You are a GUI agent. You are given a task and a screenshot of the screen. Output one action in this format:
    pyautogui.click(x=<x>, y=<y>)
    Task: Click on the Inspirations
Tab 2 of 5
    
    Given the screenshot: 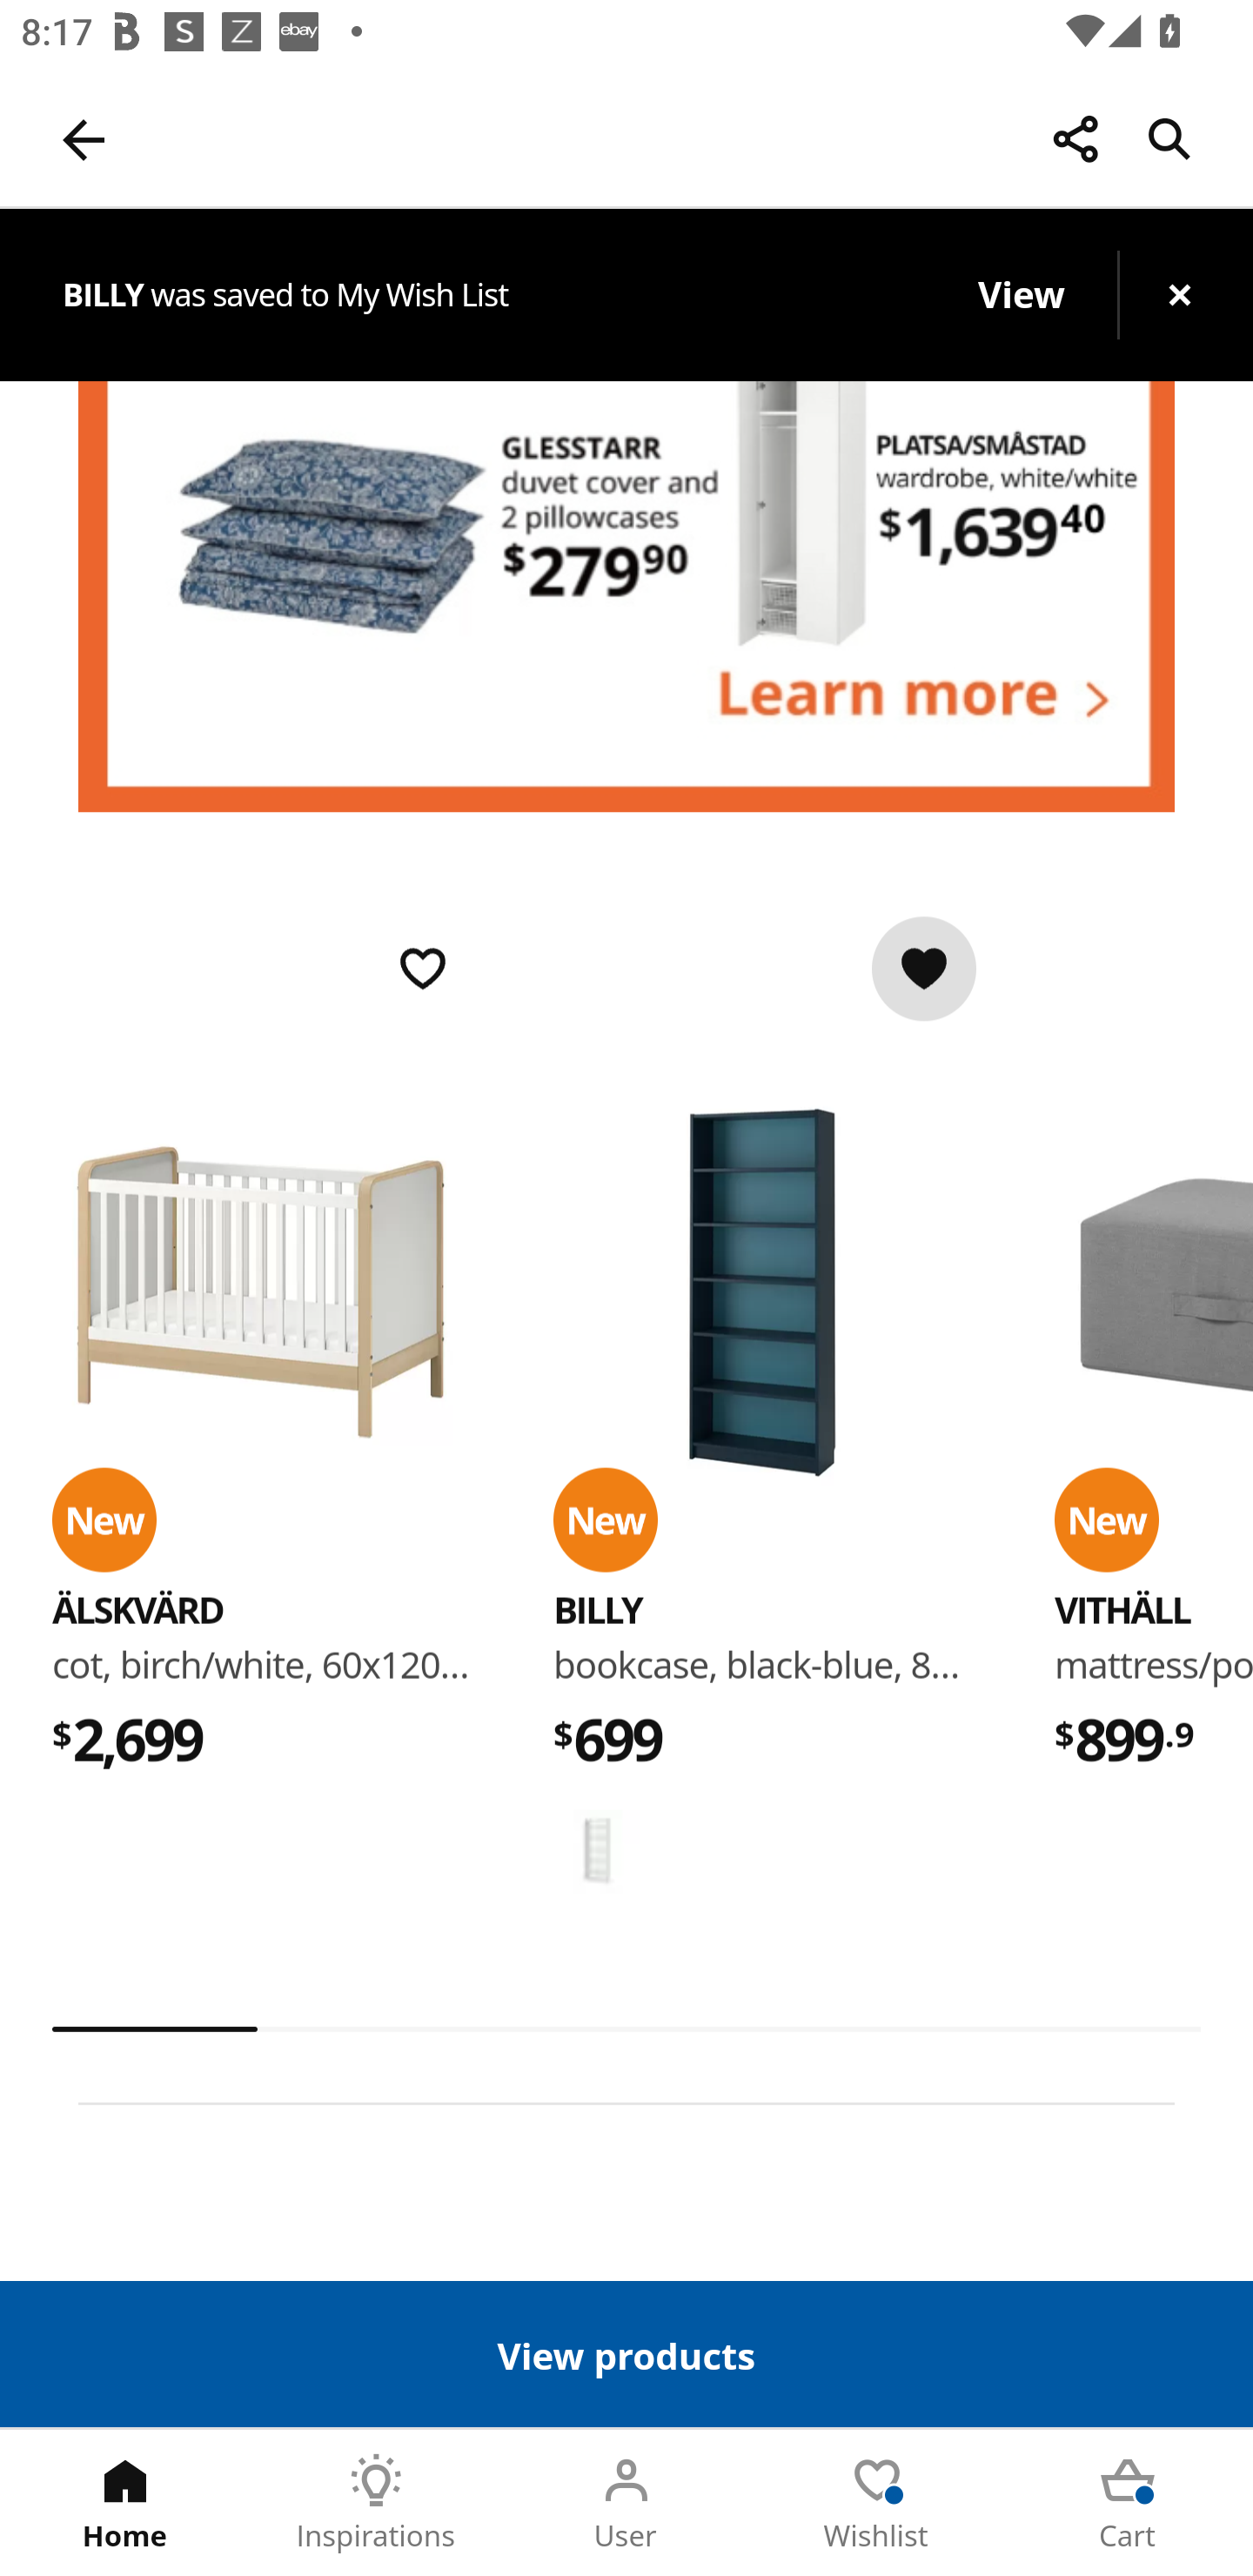 What is the action you would take?
    pyautogui.click(x=376, y=2503)
    